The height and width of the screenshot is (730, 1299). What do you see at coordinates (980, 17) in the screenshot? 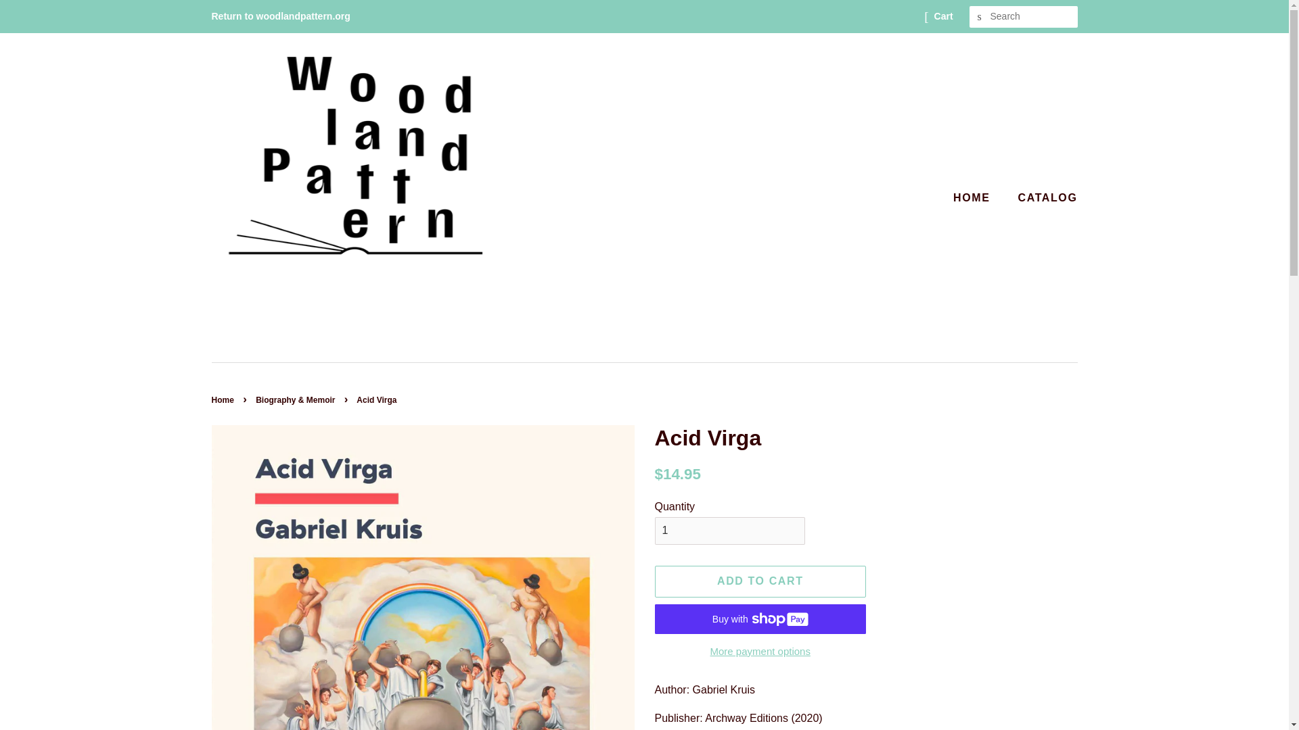
I see `SEARCH` at bounding box center [980, 17].